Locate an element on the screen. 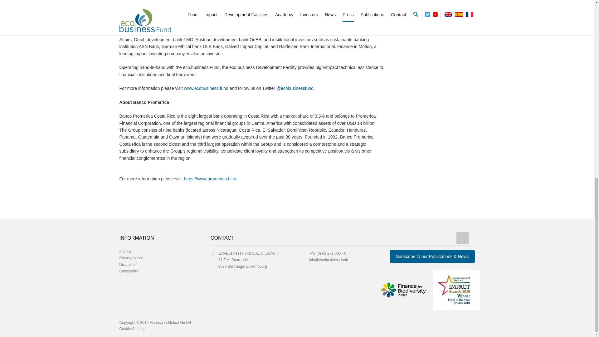  Disclaimer is located at coordinates (128, 265).